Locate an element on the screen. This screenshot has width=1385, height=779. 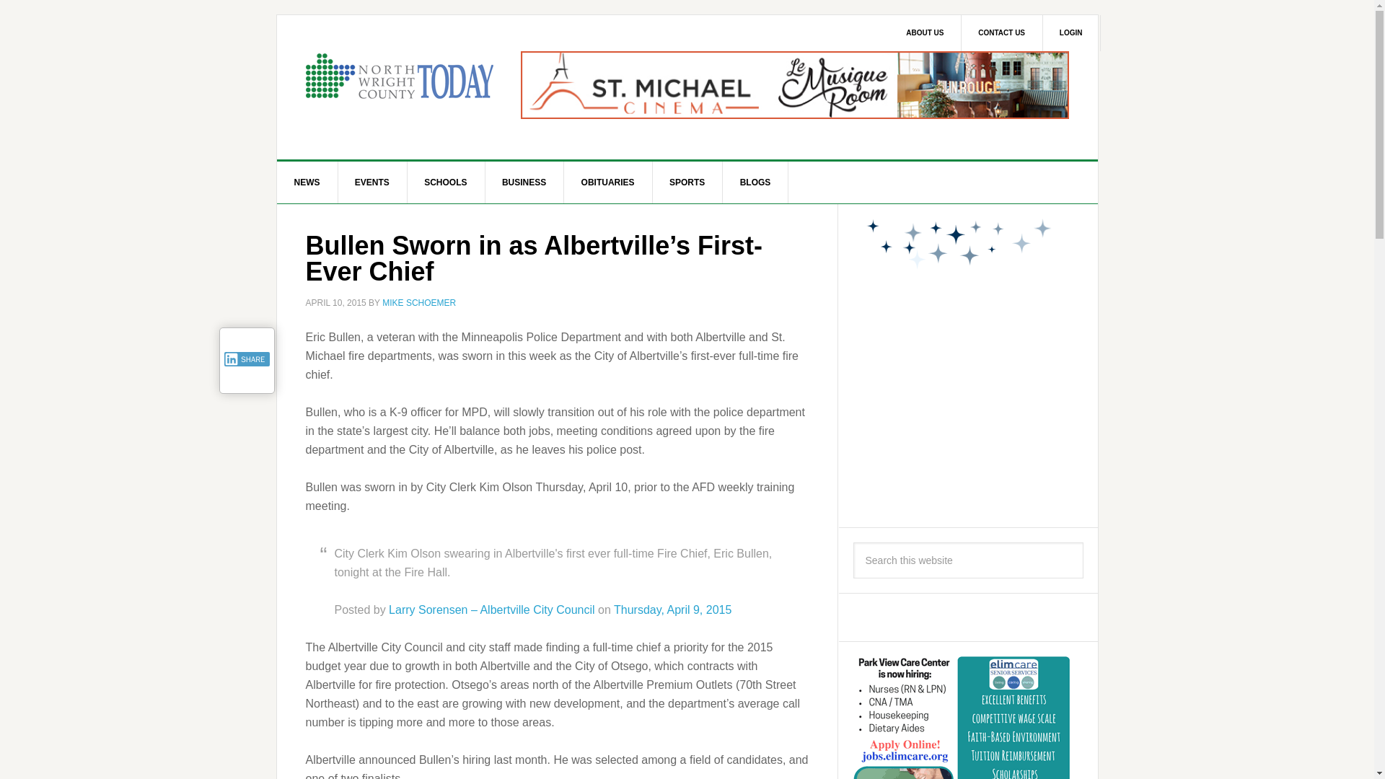
Thursday, April 9, 2015 is located at coordinates (672, 609).